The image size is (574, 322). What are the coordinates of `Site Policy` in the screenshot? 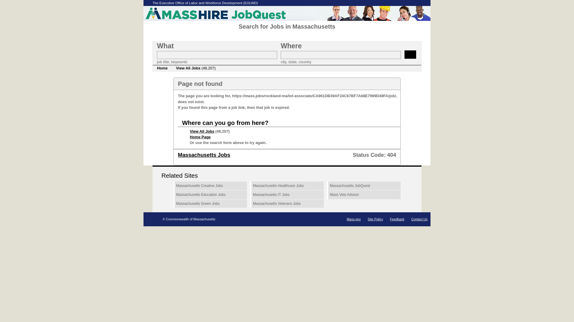 It's located at (375, 219).